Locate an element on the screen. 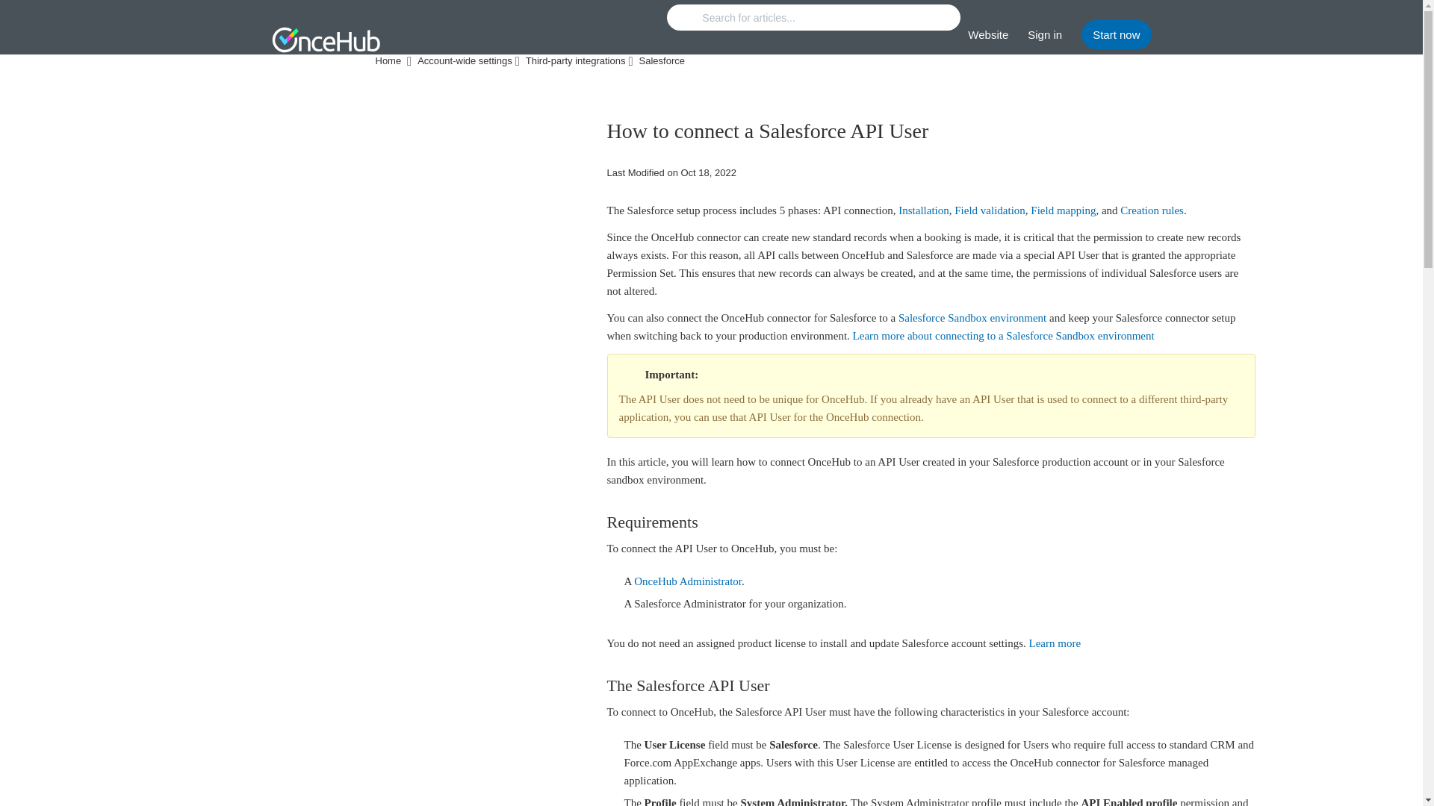  Connecting ScheduleOnce to a Salesforce Sandbox environment is located at coordinates (1004, 335).